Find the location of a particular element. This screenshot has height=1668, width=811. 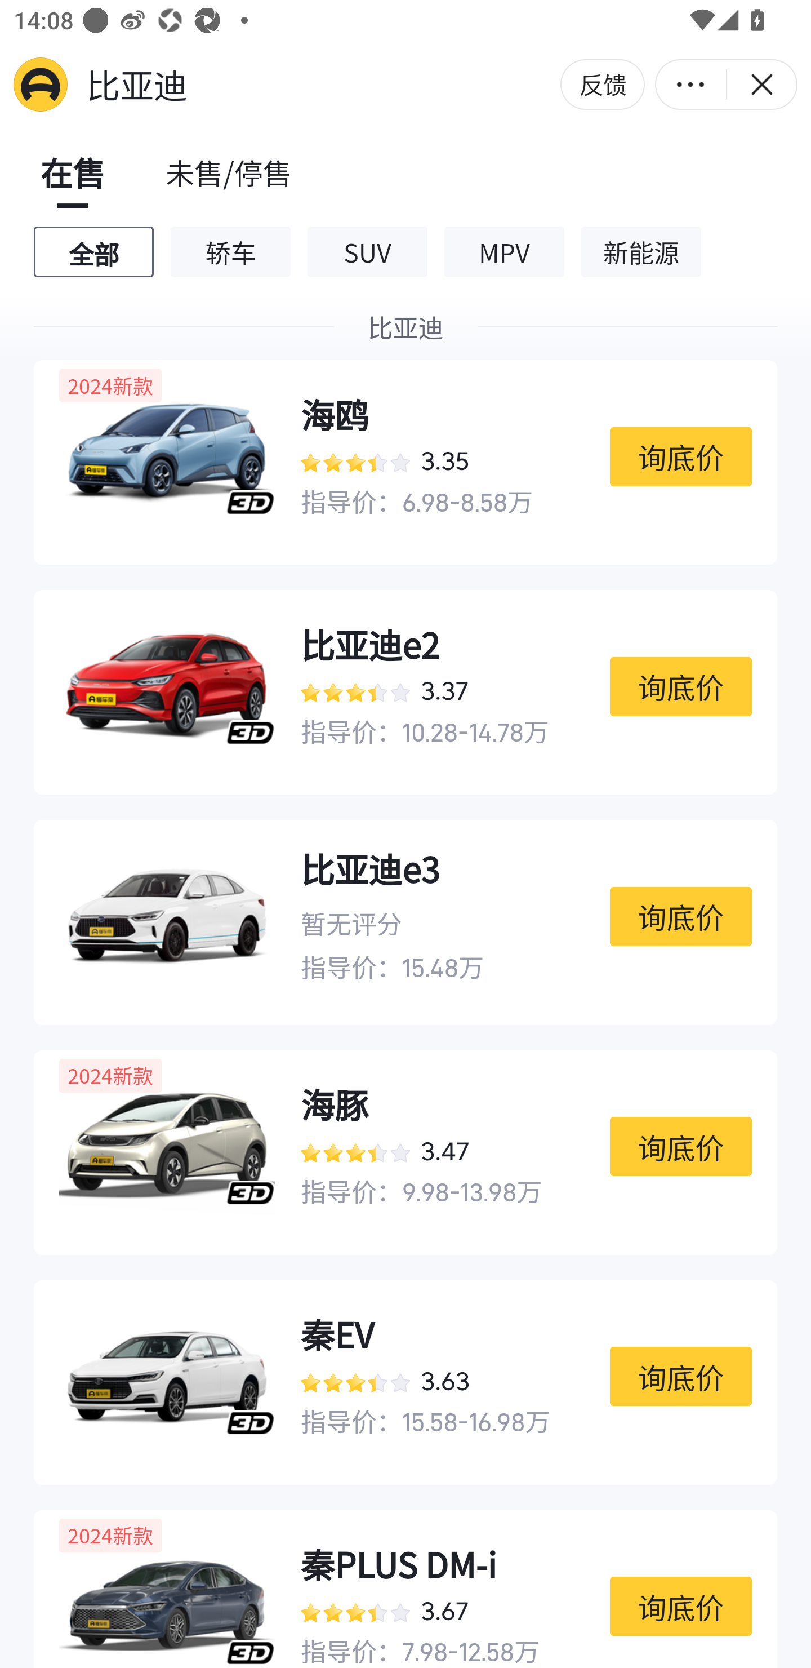

品牌logo is located at coordinates (41, 84).